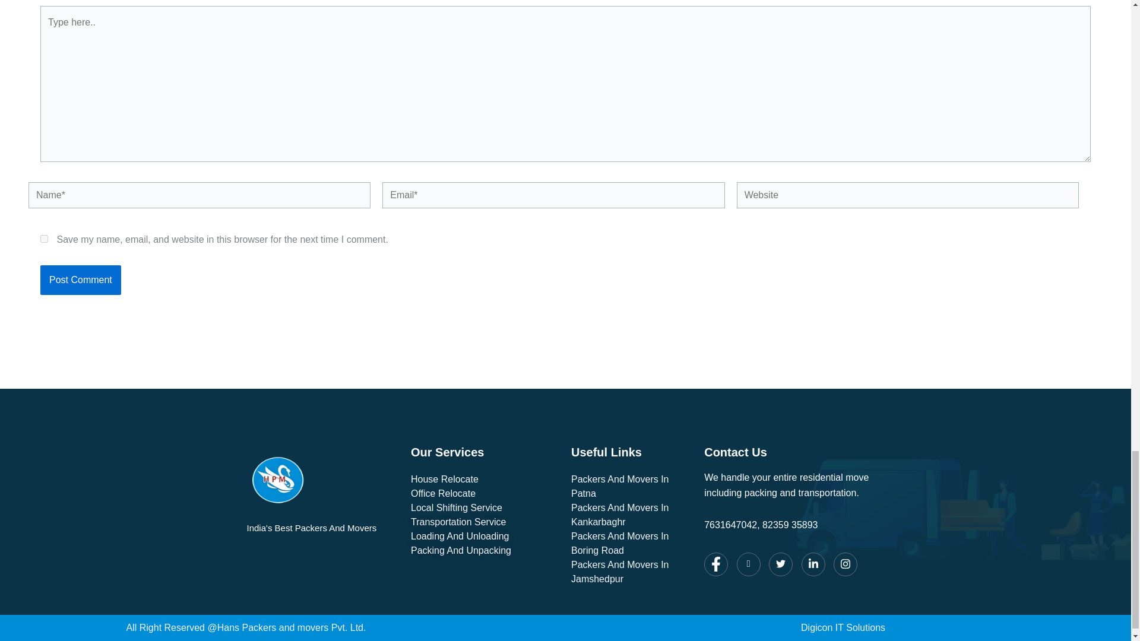 The height and width of the screenshot is (641, 1140). What do you see at coordinates (484, 479) in the screenshot?
I see `House Relocate` at bounding box center [484, 479].